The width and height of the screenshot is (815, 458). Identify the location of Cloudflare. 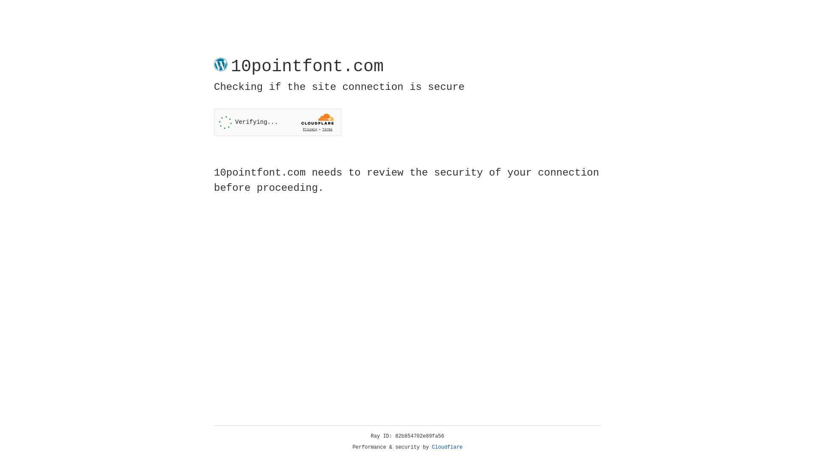
(447, 447).